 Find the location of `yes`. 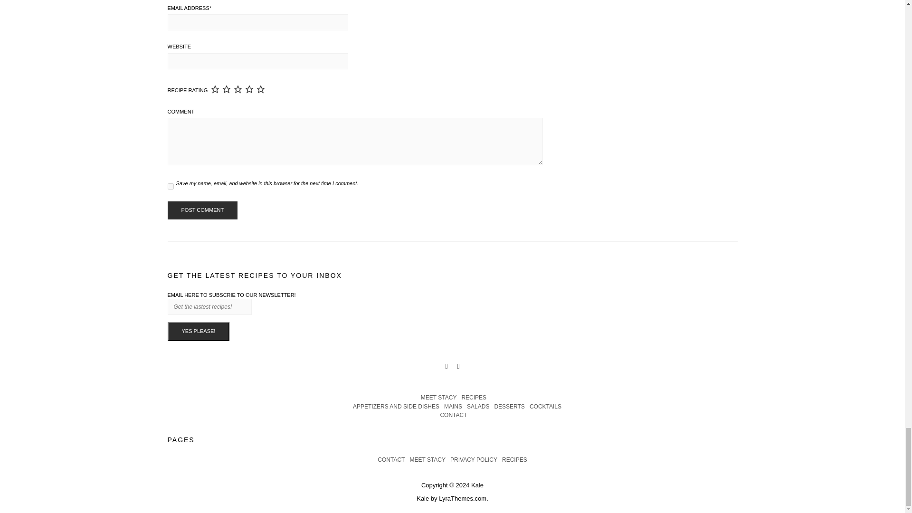

yes is located at coordinates (170, 186).